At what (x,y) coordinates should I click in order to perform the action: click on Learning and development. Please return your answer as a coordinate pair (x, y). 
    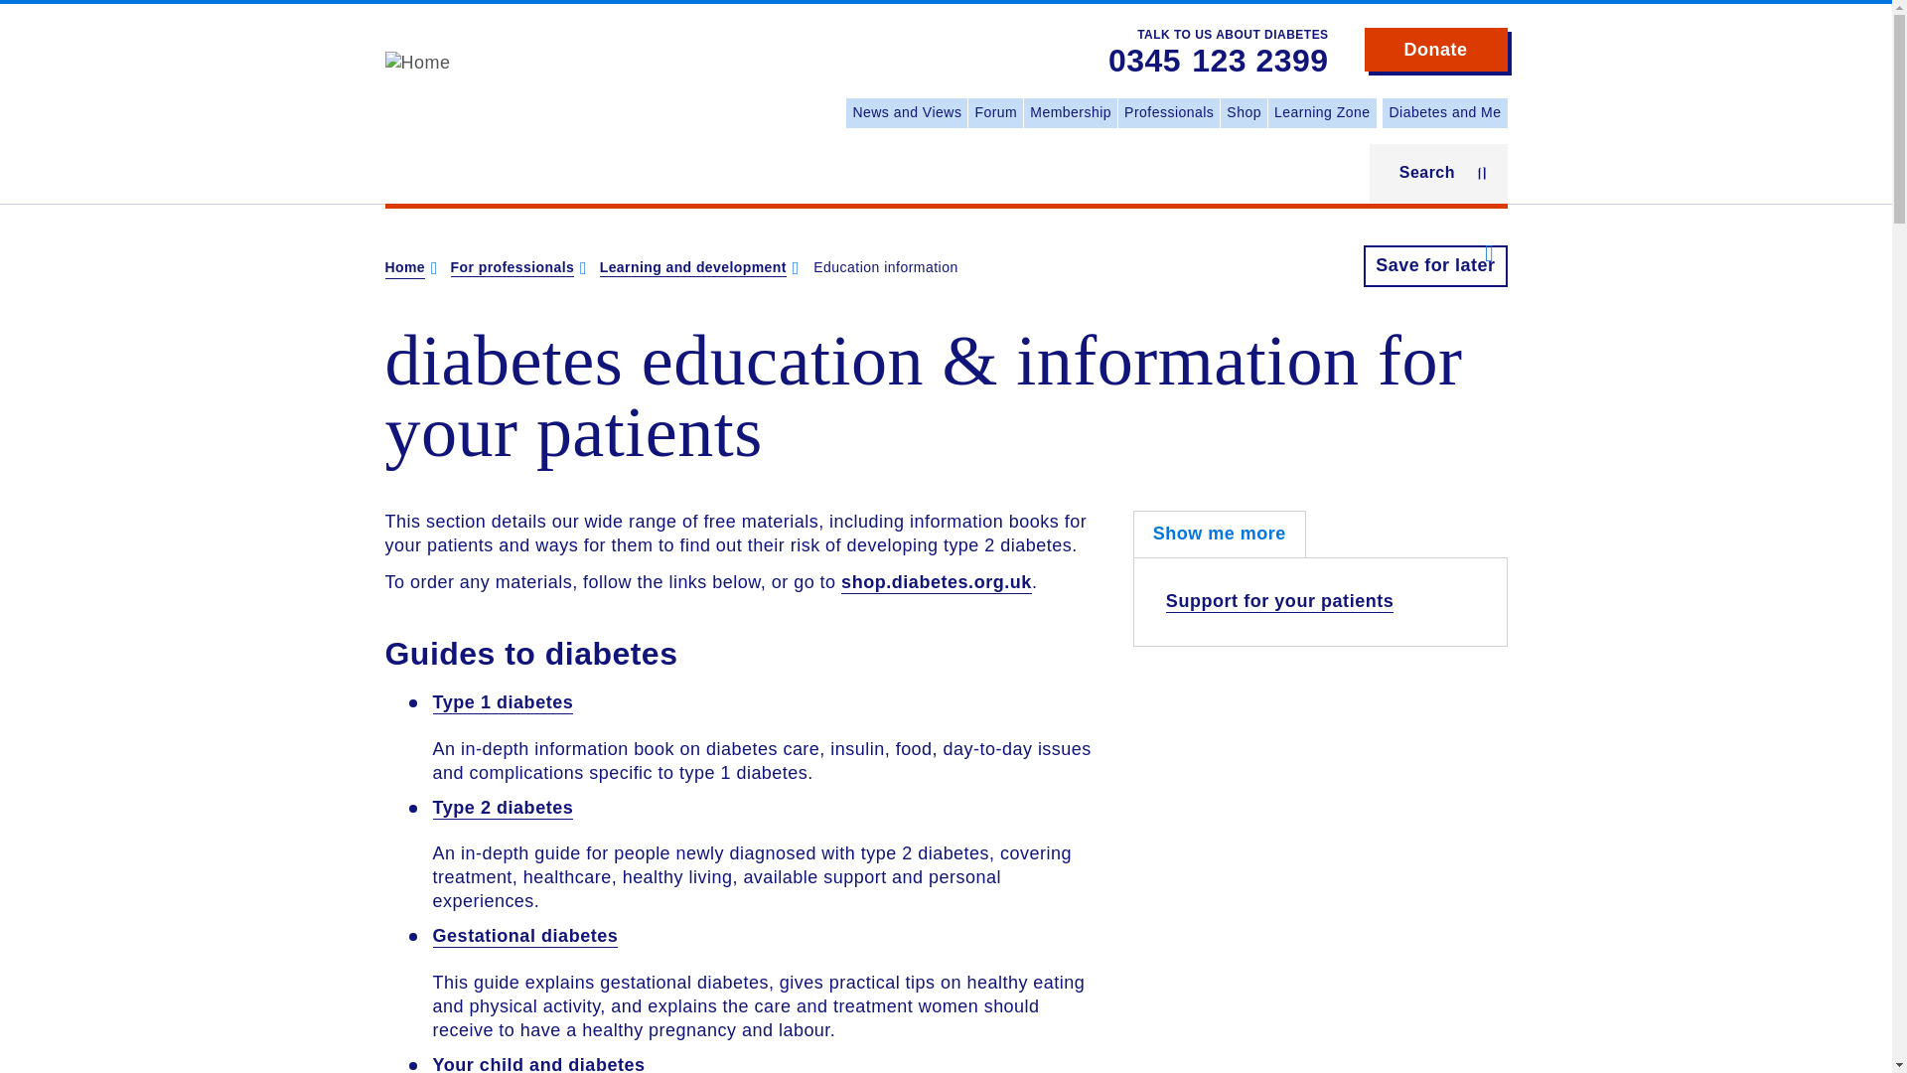
    Looking at the image, I should click on (693, 268).